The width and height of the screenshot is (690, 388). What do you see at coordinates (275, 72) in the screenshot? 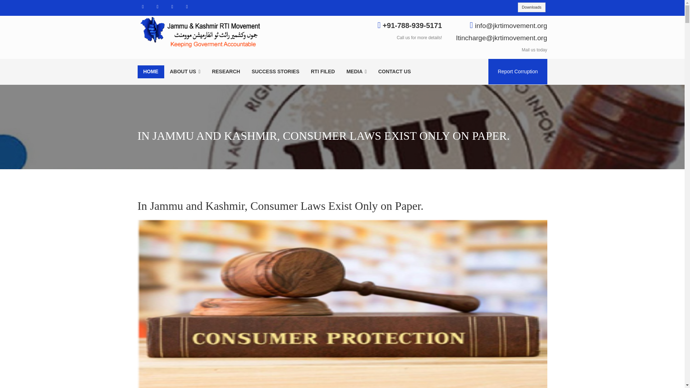
I see `SUCCESS STORIES` at bounding box center [275, 72].